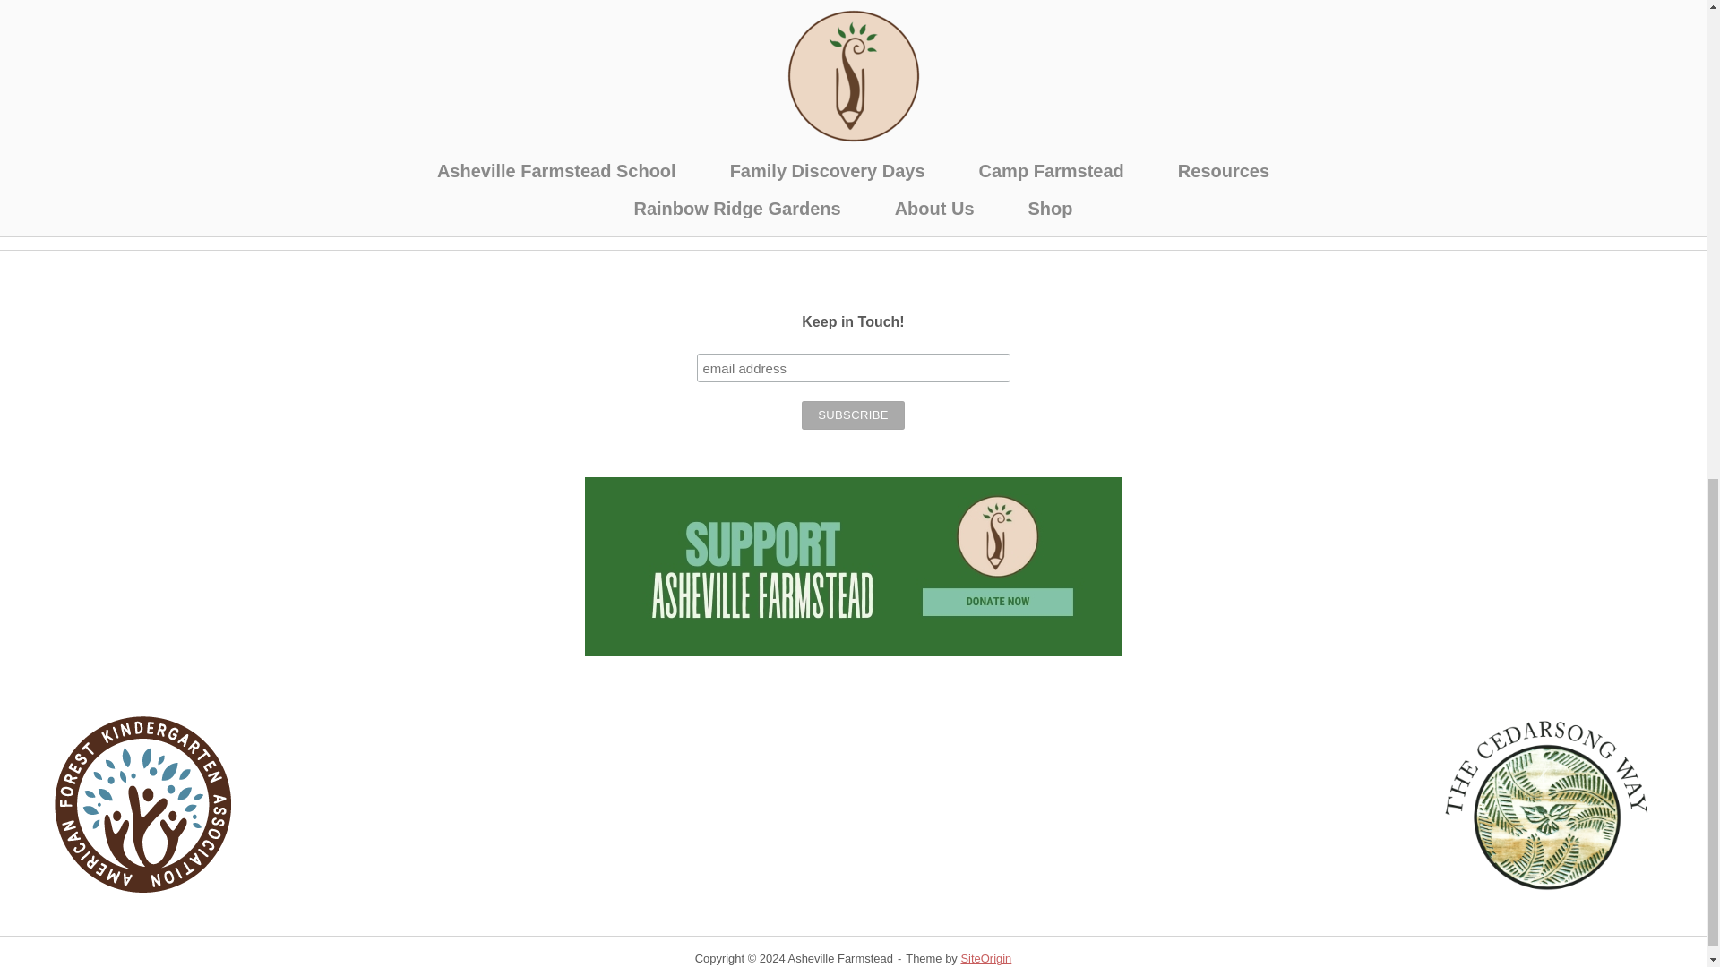 The width and height of the screenshot is (1720, 967). I want to click on Post Comment, so click(477, 206).